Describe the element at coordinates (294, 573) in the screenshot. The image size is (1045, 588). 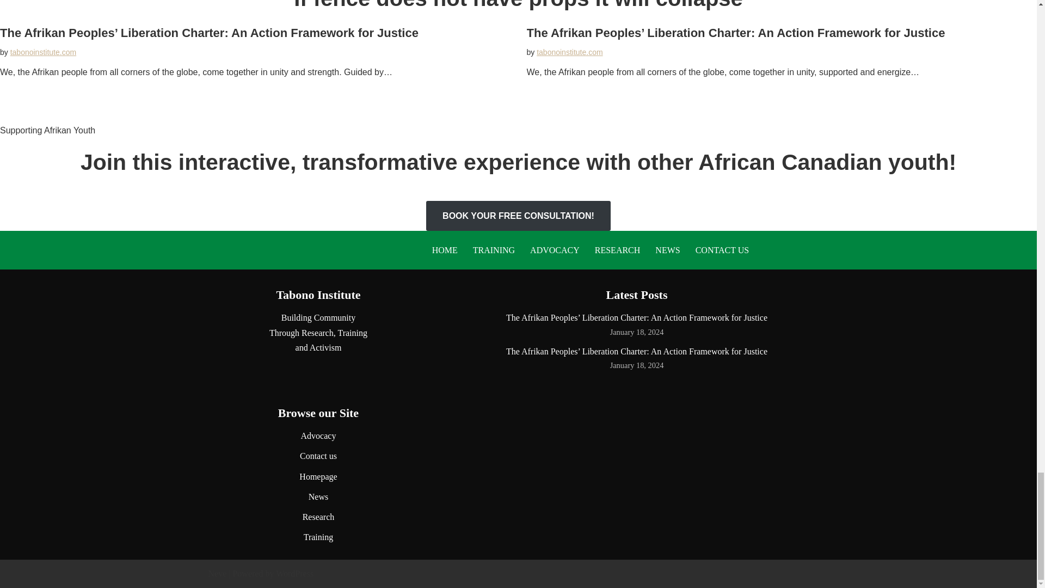
I see `WordPress` at that location.